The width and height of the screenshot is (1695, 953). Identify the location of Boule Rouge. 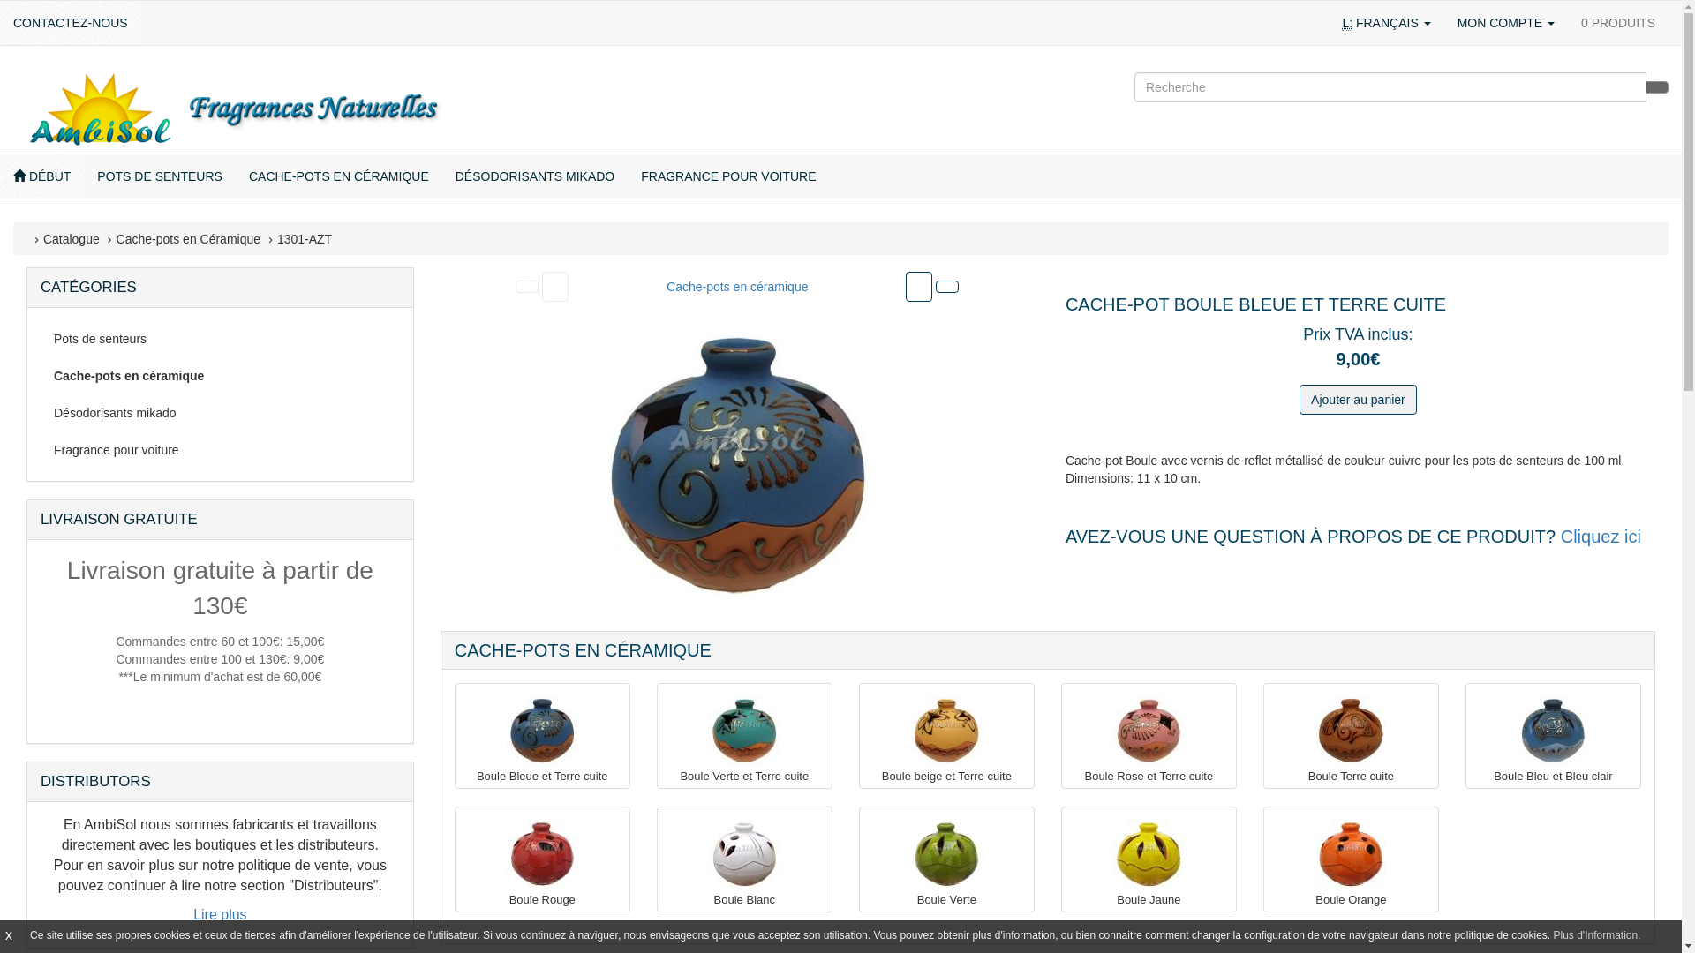
(542, 854).